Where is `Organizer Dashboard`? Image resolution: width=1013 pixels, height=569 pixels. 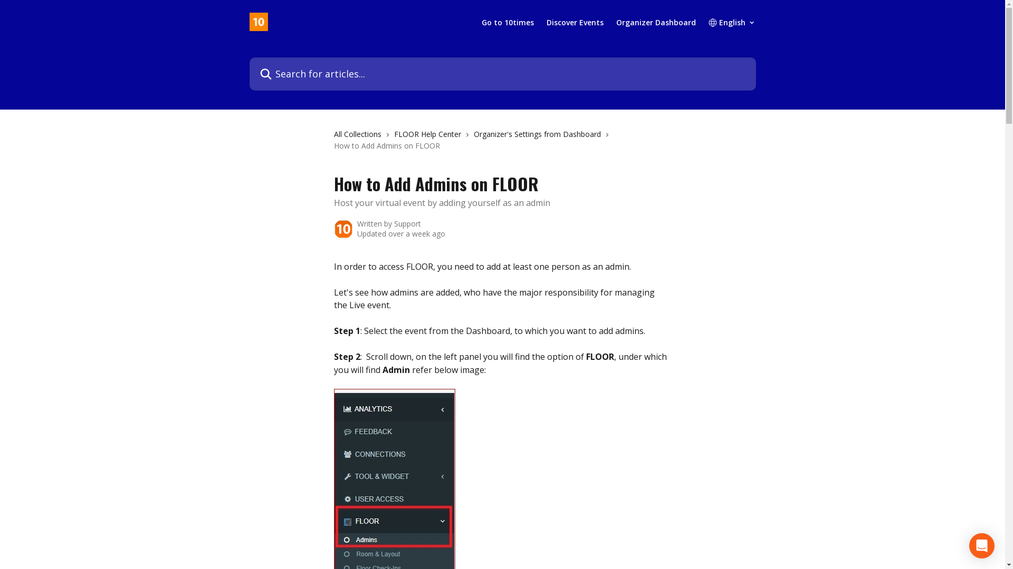 Organizer Dashboard is located at coordinates (656, 23).